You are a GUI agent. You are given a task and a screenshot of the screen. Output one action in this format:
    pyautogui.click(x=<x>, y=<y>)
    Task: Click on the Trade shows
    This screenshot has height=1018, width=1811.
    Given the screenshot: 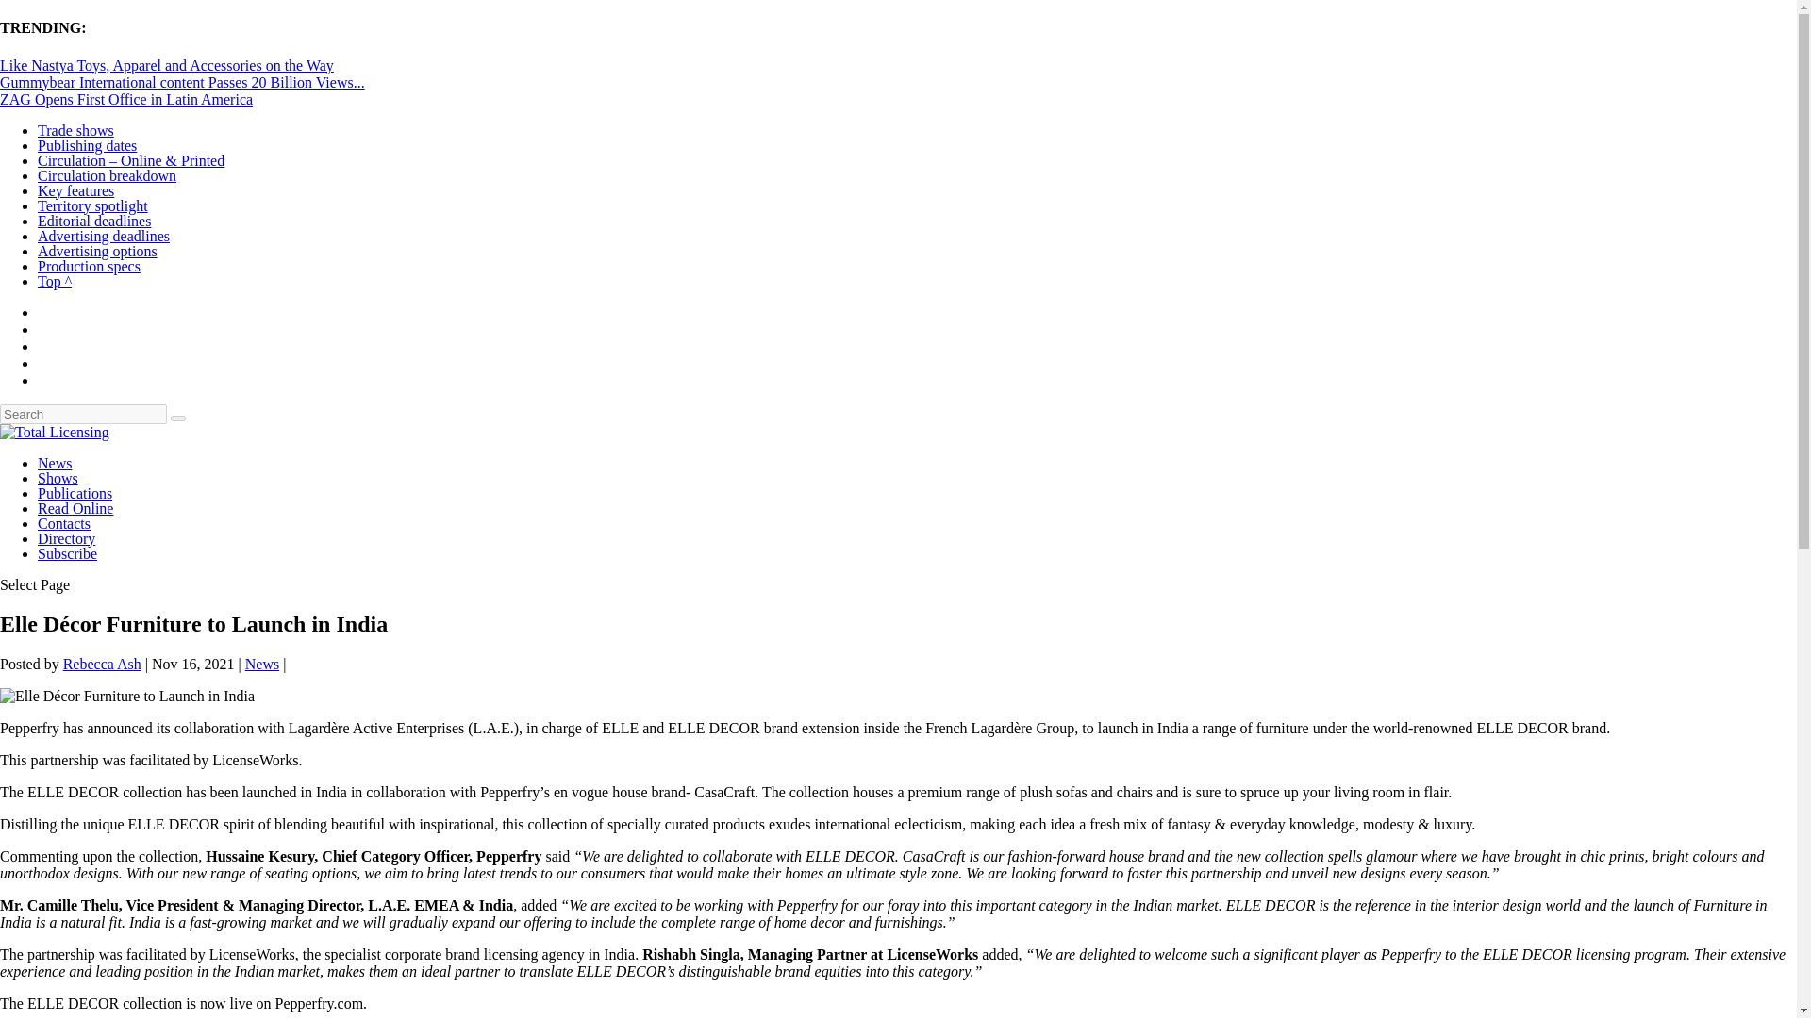 What is the action you would take?
    pyautogui.click(x=75, y=130)
    